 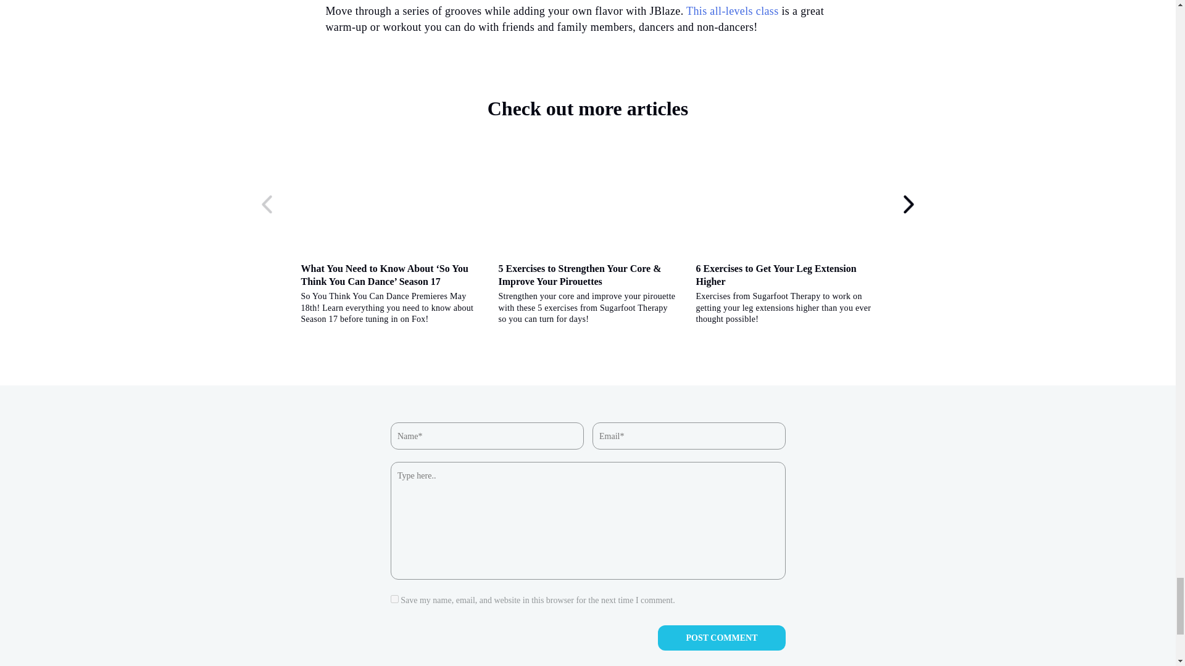 What do you see at coordinates (721, 638) in the screenshot?
I see `POST COMMENT` at bounding box center [721, 638].